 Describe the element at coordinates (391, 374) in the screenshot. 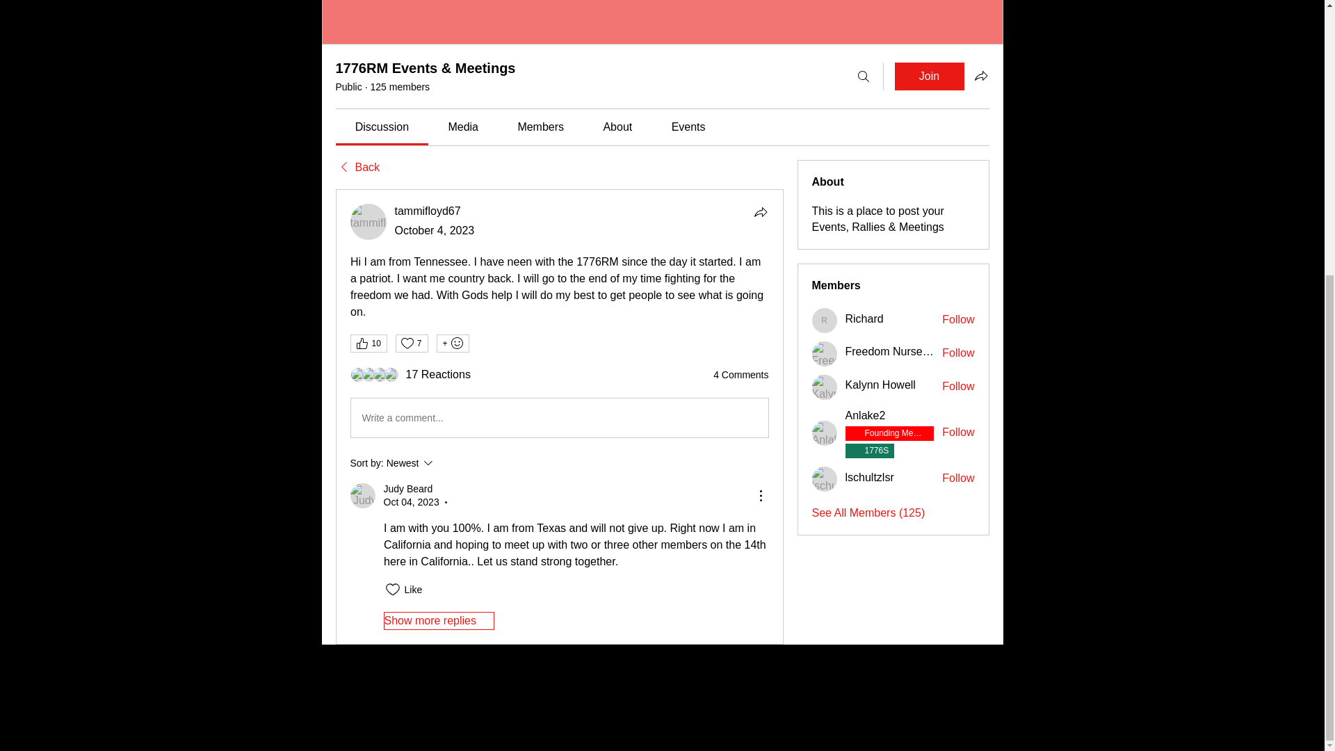

I see `Sancia D` at that location.